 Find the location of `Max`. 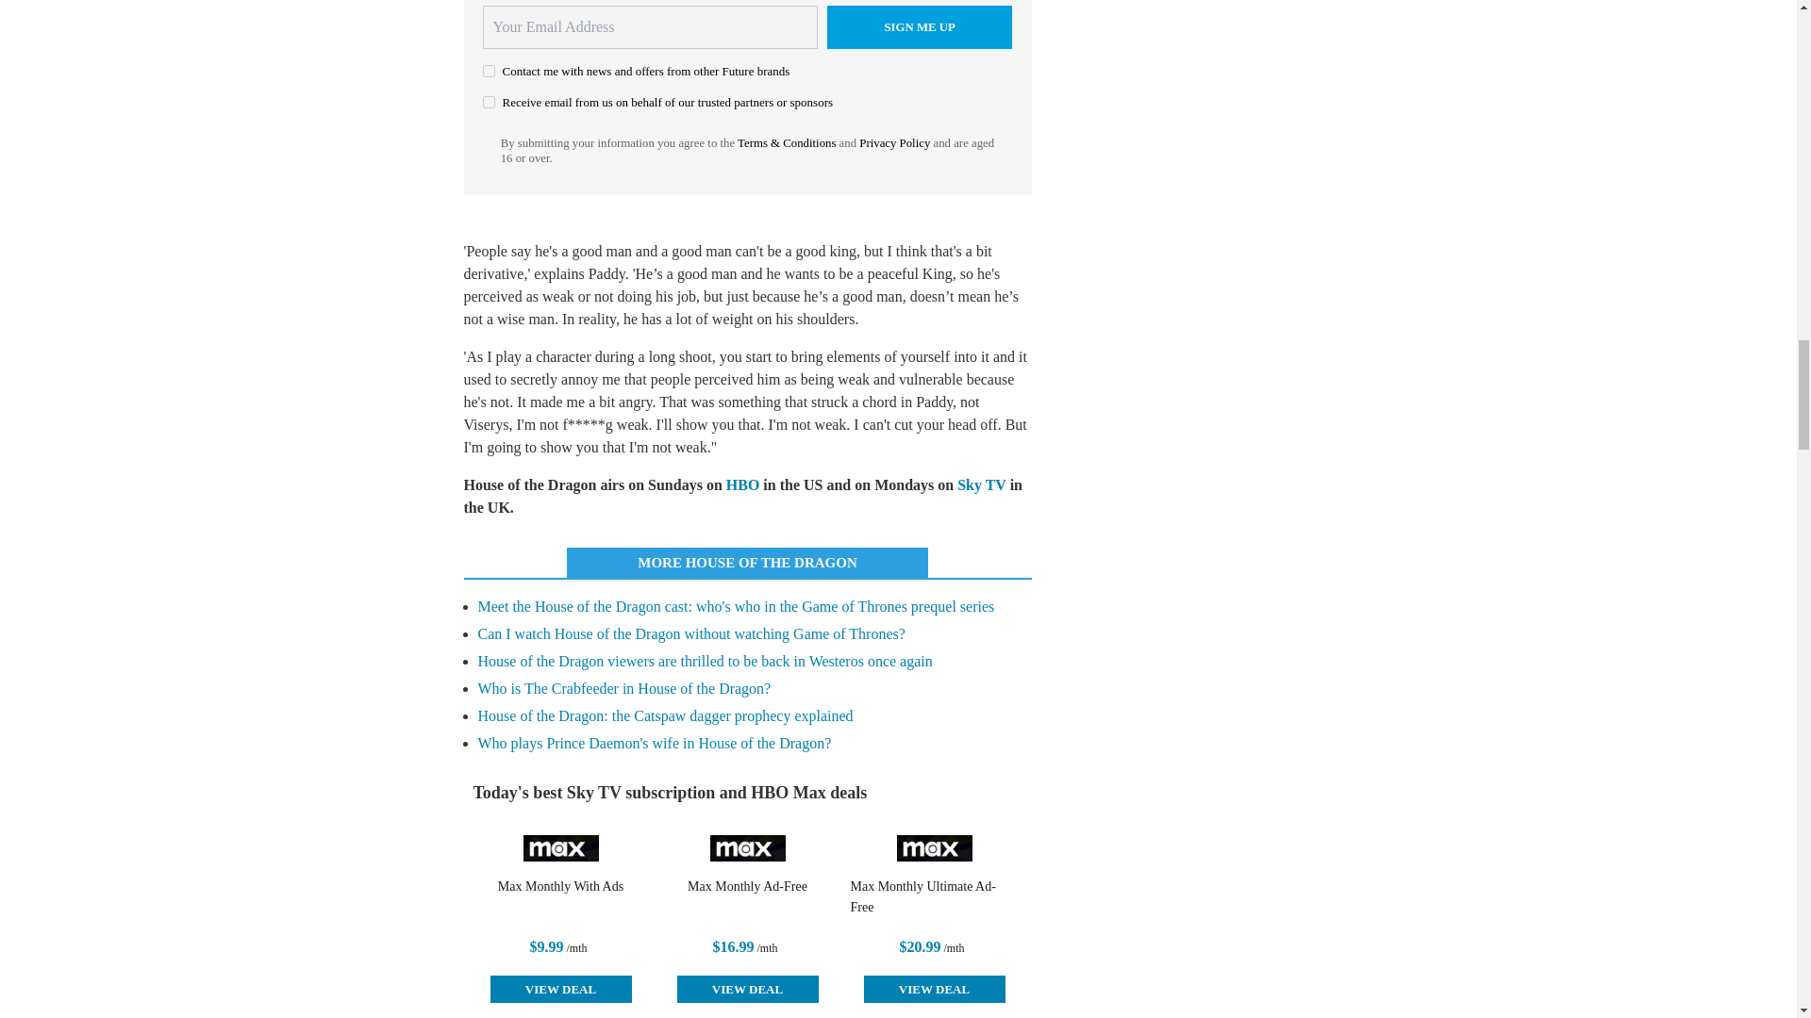

Max is located at coordinates (934, 848).